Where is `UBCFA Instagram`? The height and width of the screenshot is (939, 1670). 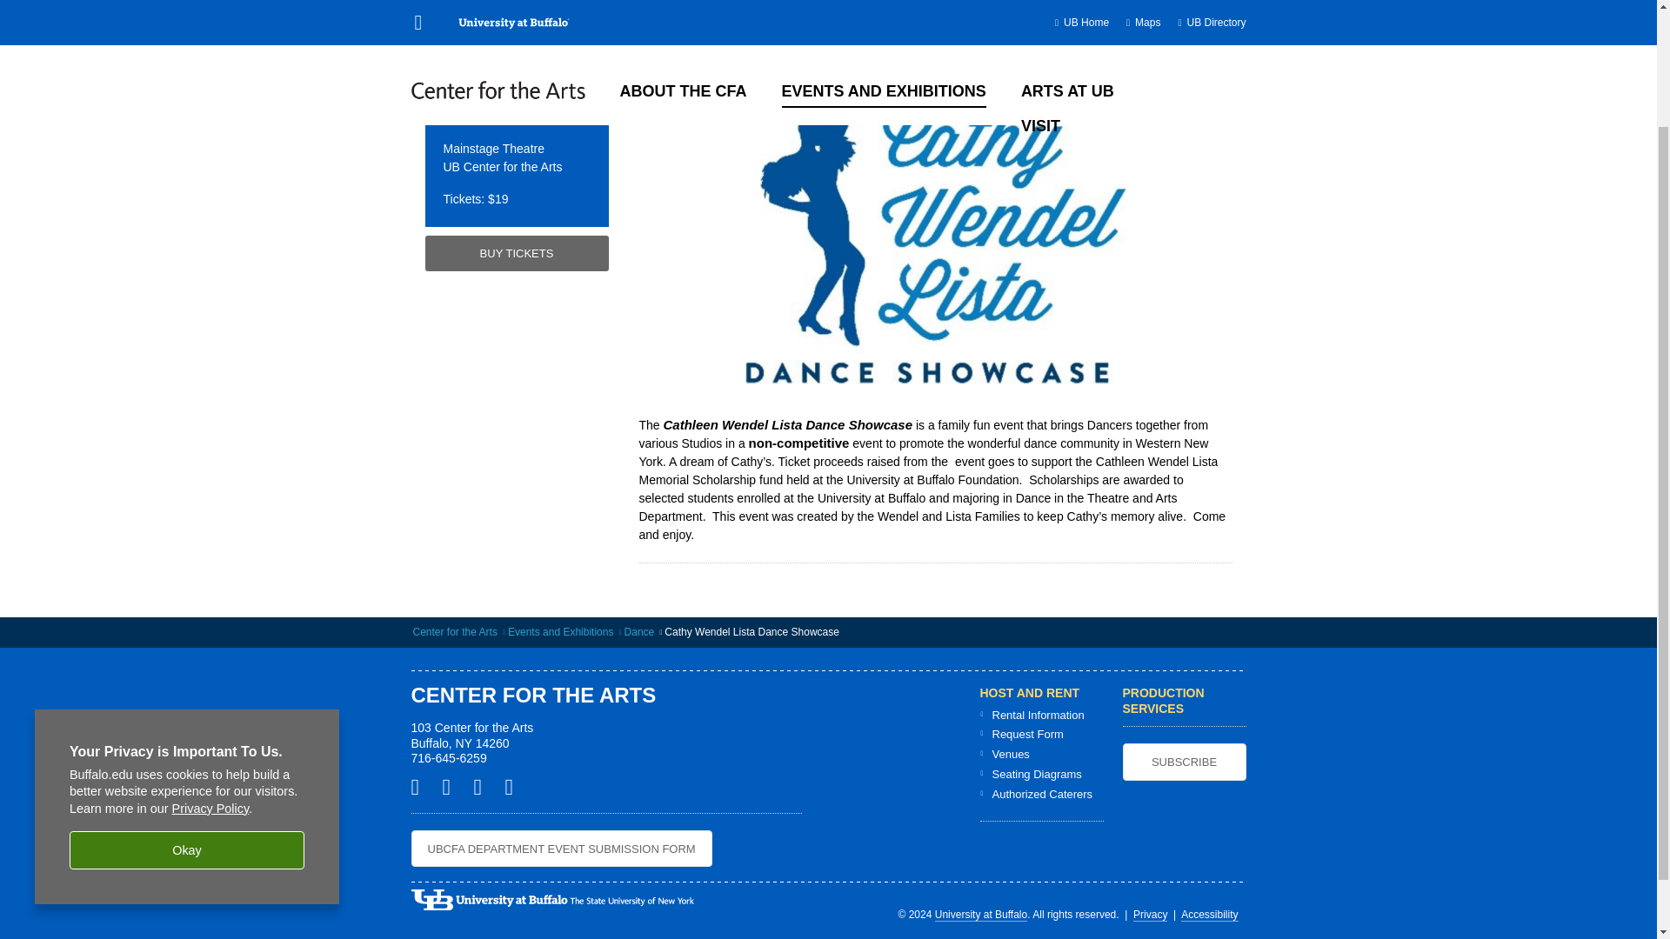
UBCFA Instagram is located at coordinates (484, 787).